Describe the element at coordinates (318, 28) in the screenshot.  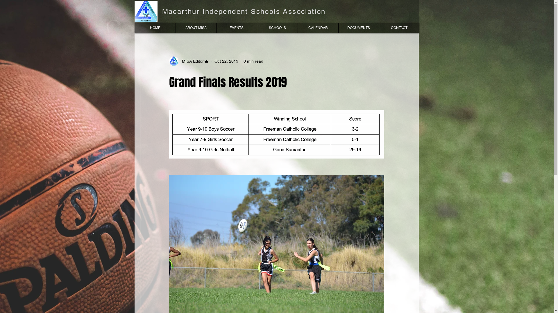
I see `CALENDAR` at that location.